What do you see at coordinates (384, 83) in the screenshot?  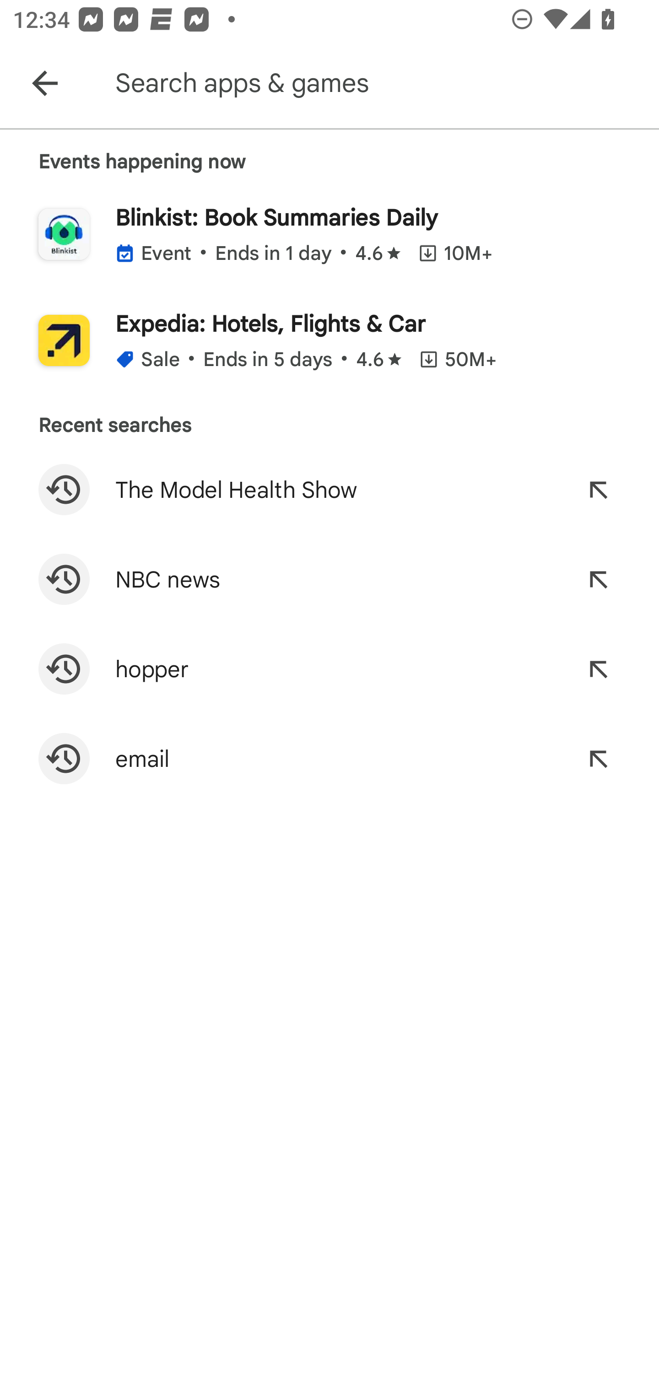 I see `Search apps & games` at bounding box center [384, 83].